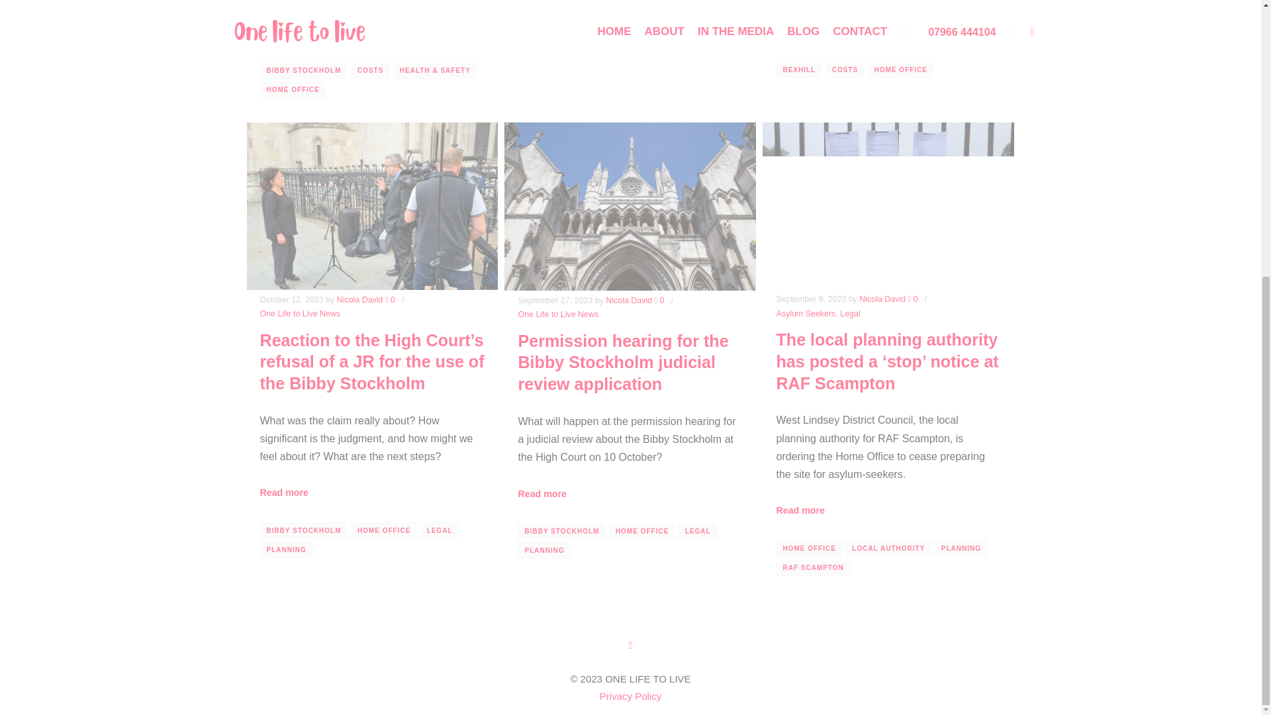  I want to click on BEXHILL, so click(540, 48).